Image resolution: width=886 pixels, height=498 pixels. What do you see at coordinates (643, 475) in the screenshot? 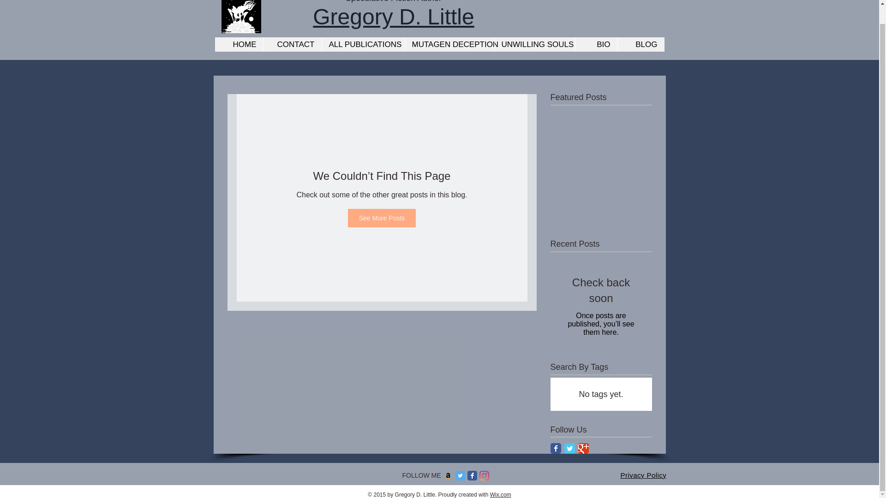
I see `Privacy Policy` at bounding box center [643, 475].